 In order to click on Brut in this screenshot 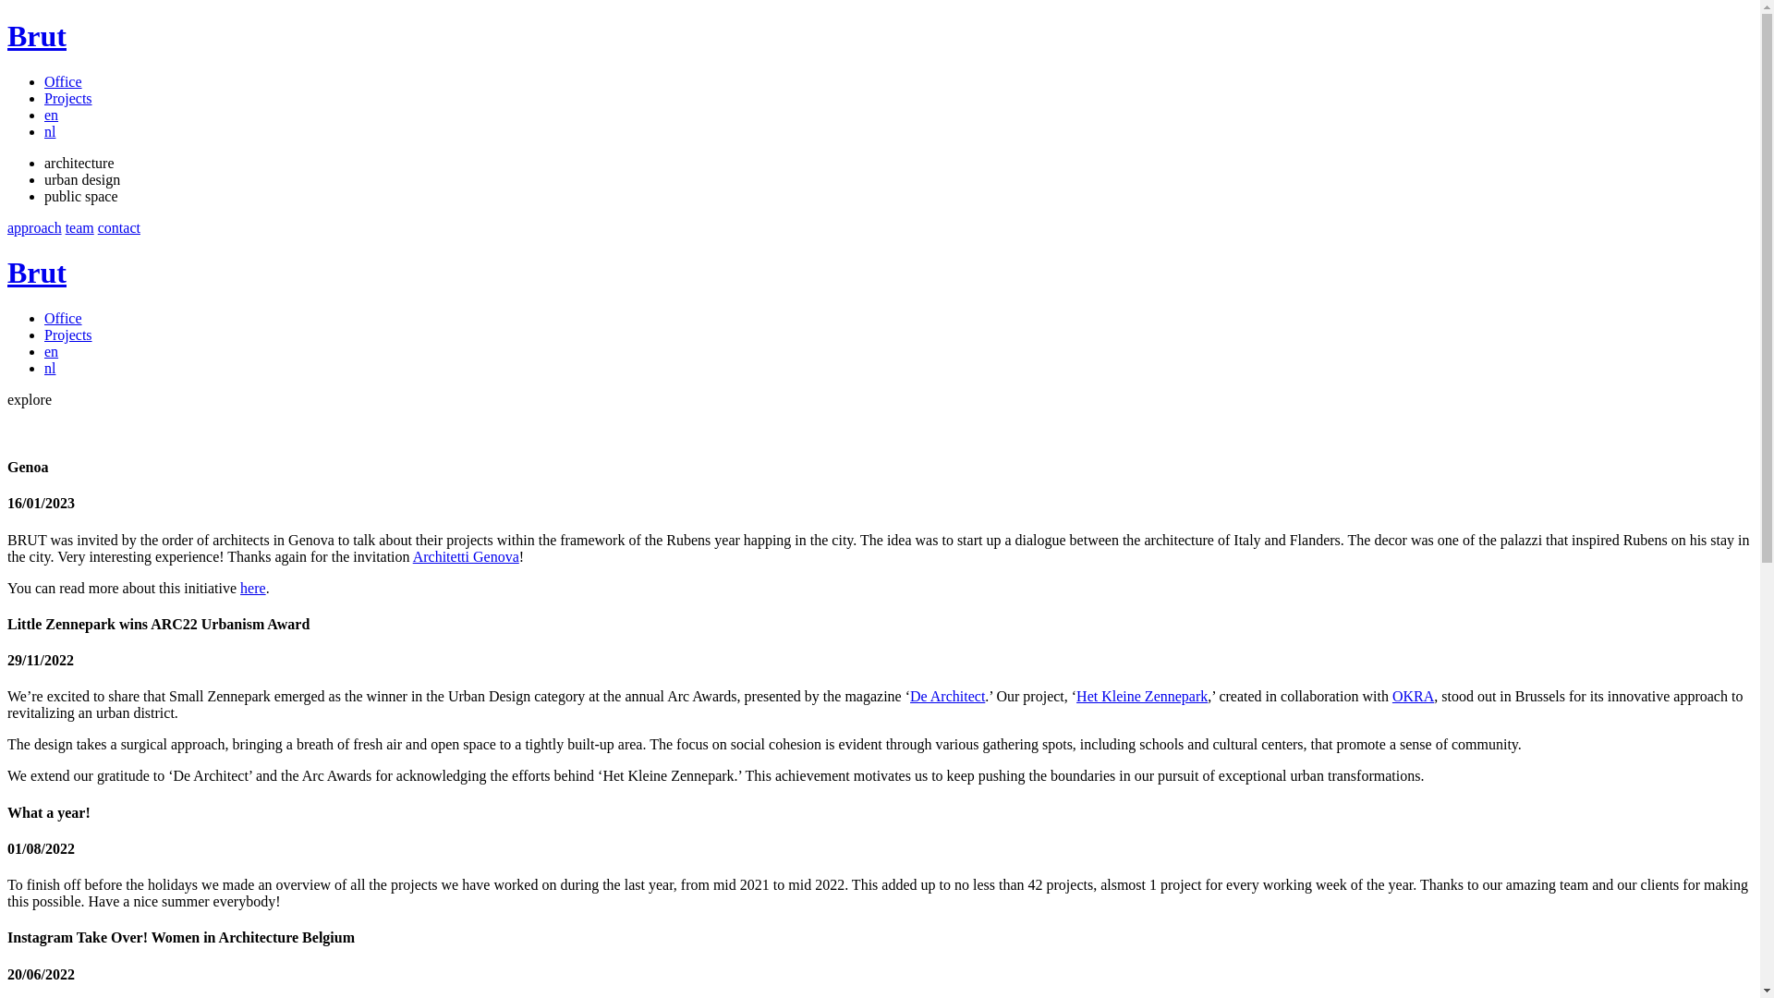, I will do `click(37, 36)`.